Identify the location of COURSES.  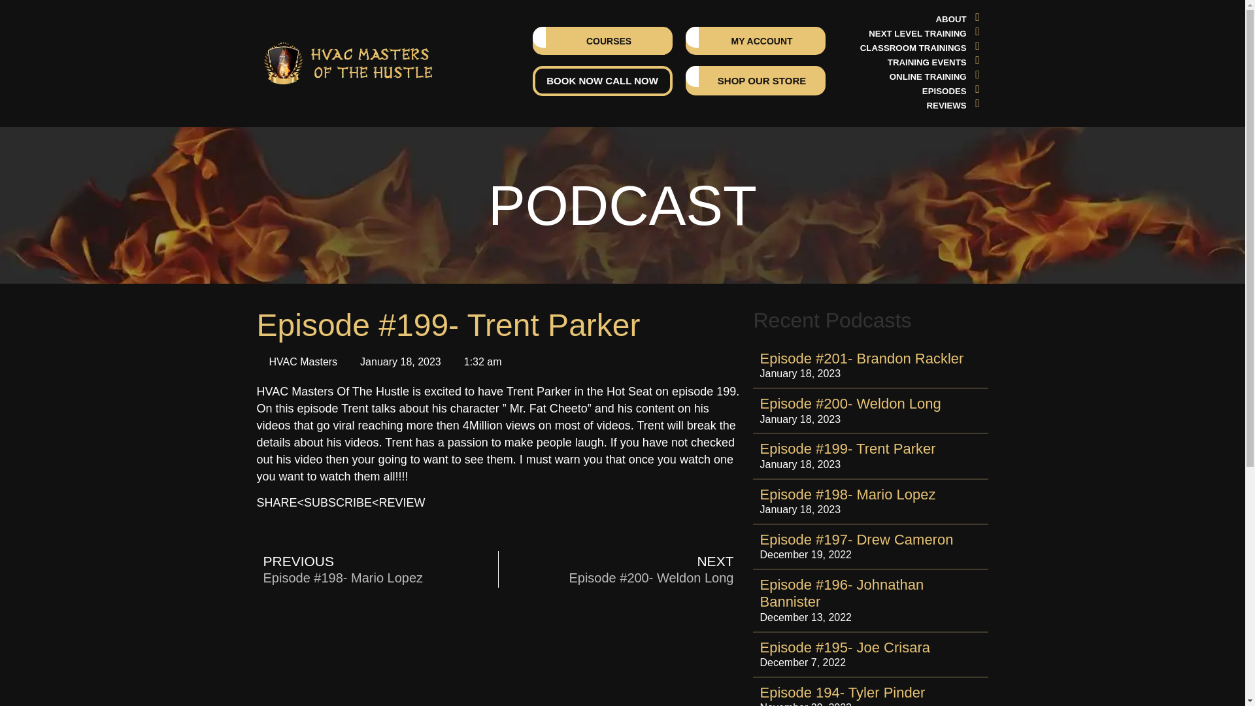
(603, 41).